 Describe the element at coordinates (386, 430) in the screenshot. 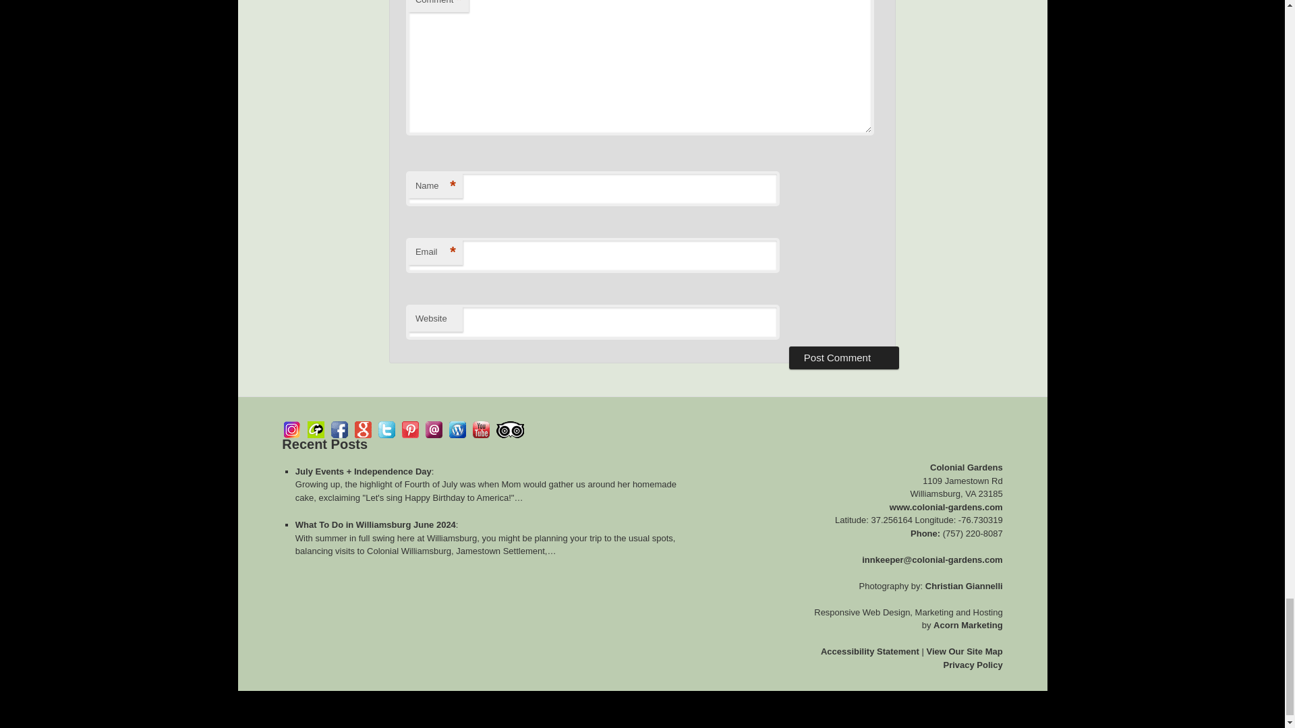

I see `Follow us on Twitter` at that location.